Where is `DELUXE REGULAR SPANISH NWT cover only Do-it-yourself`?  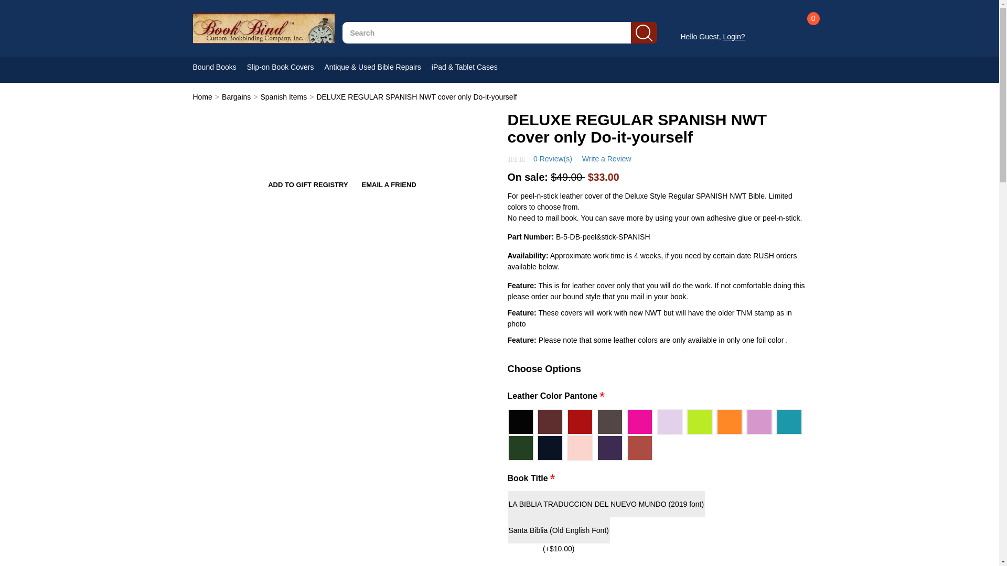 DELUXE REGULAR SPANISH NWT cover only Do-it-yourself is located at coordinates (416, 97).